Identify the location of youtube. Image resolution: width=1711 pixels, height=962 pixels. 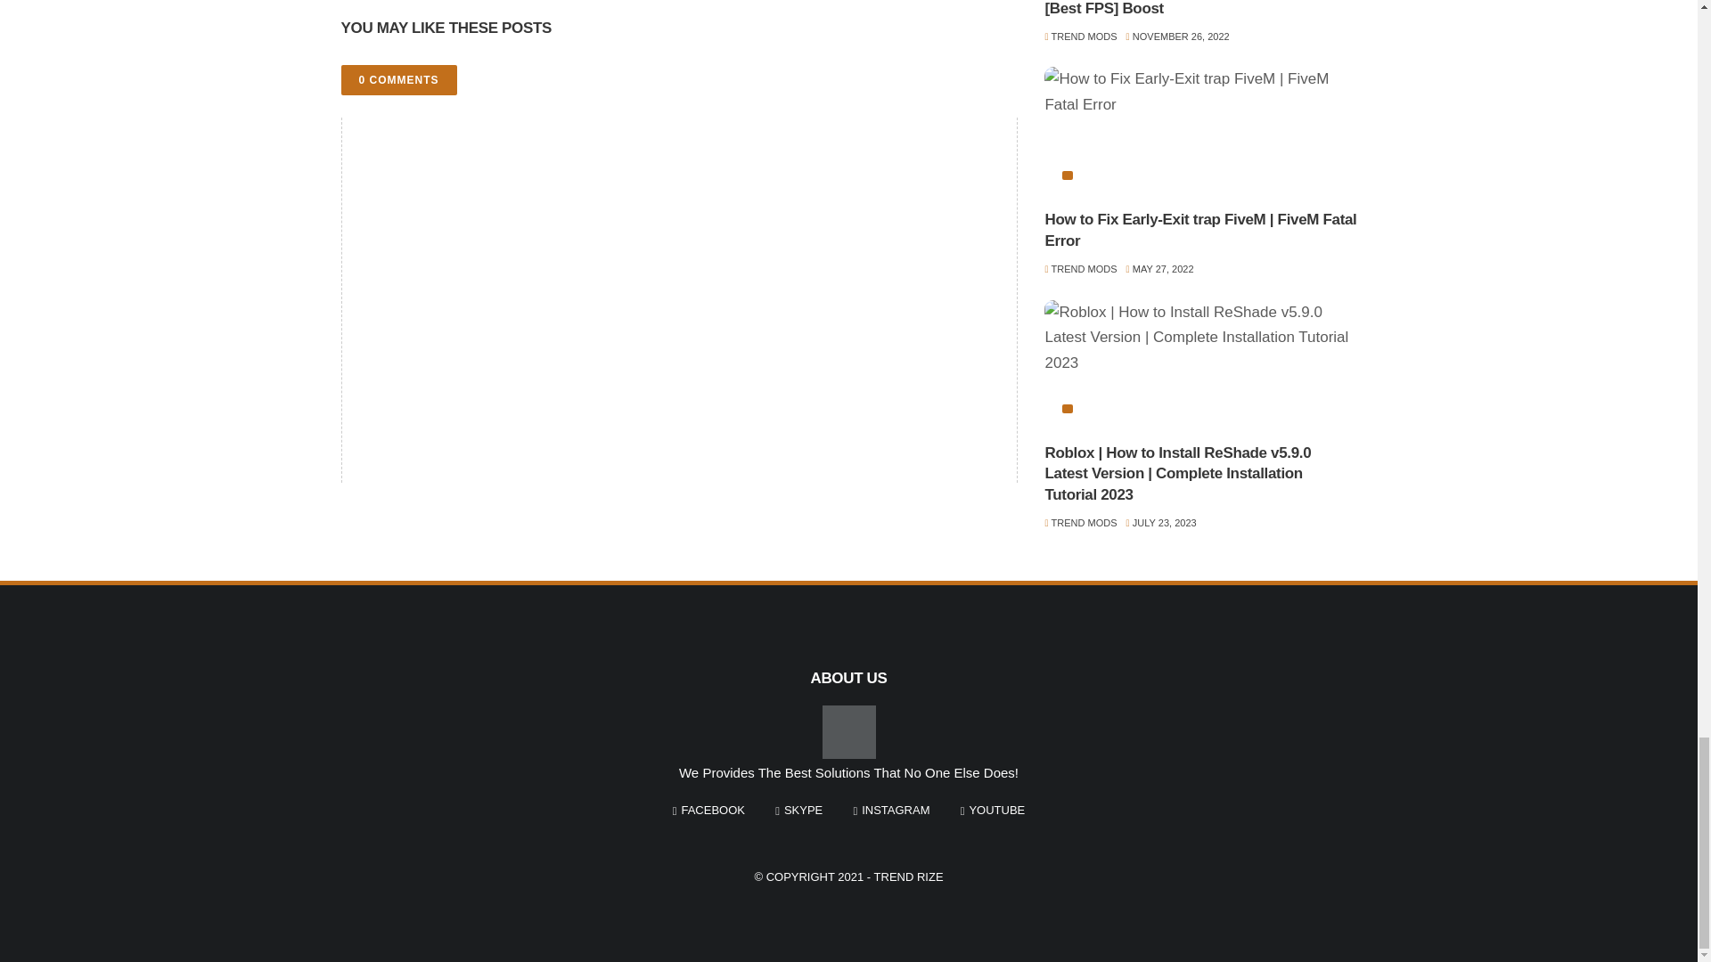
(993, 811).